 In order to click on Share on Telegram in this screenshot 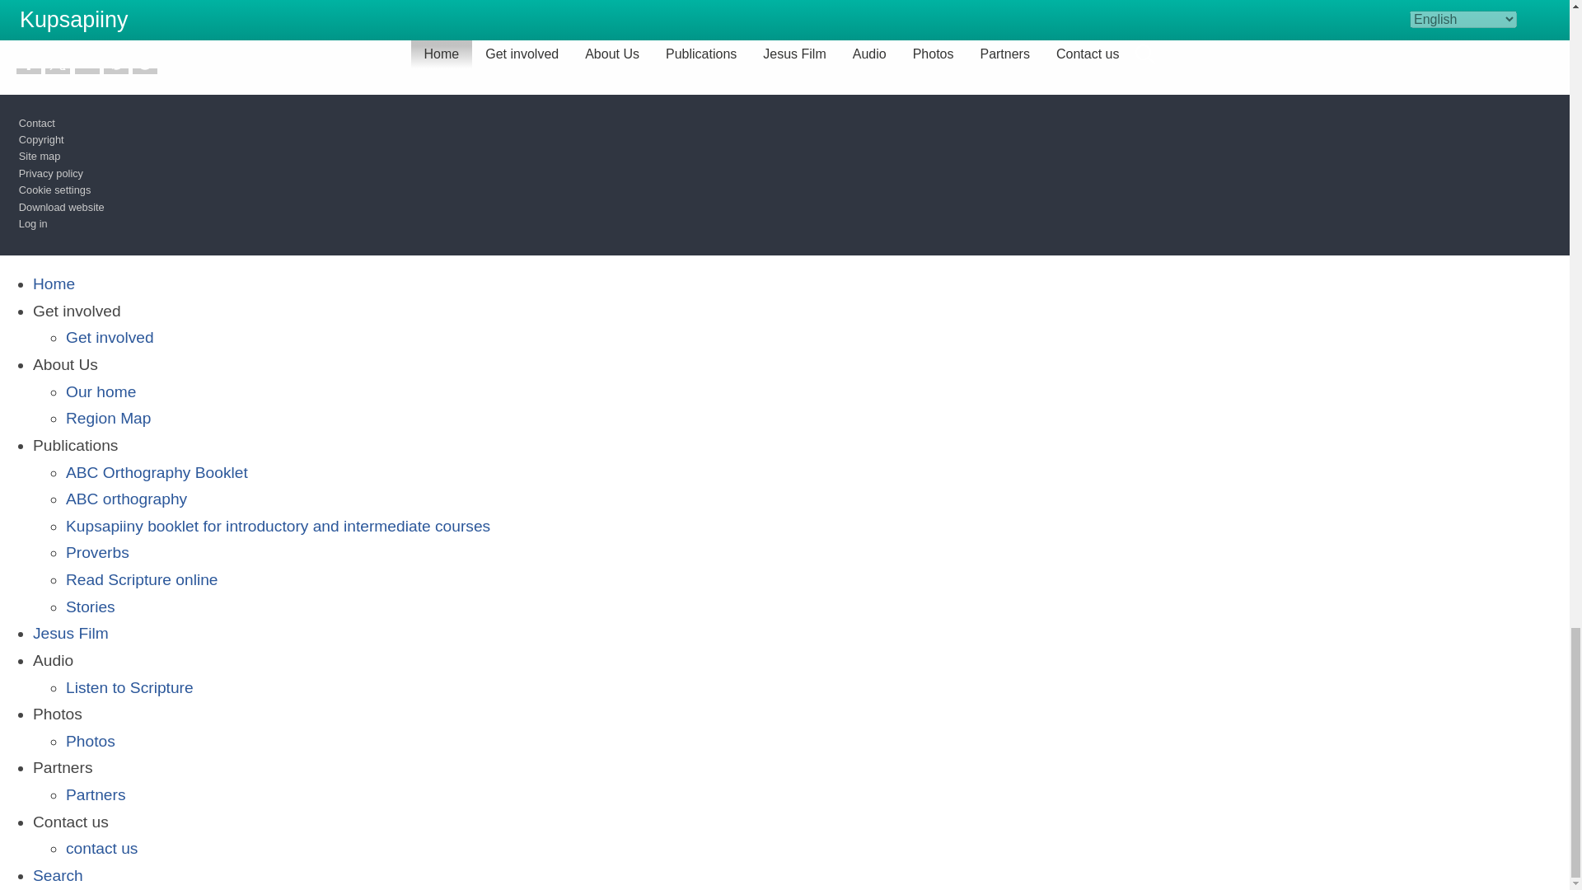, I will do `click(145, 61)`.